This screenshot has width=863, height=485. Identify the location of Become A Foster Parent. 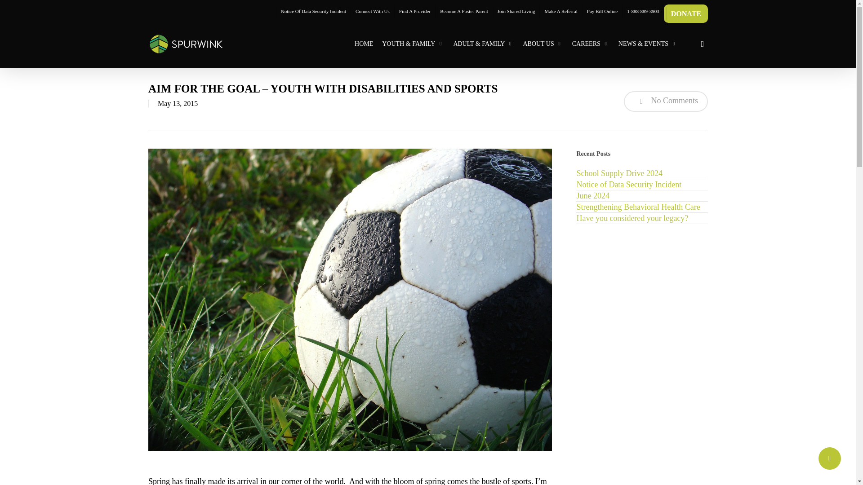
(464, 11).